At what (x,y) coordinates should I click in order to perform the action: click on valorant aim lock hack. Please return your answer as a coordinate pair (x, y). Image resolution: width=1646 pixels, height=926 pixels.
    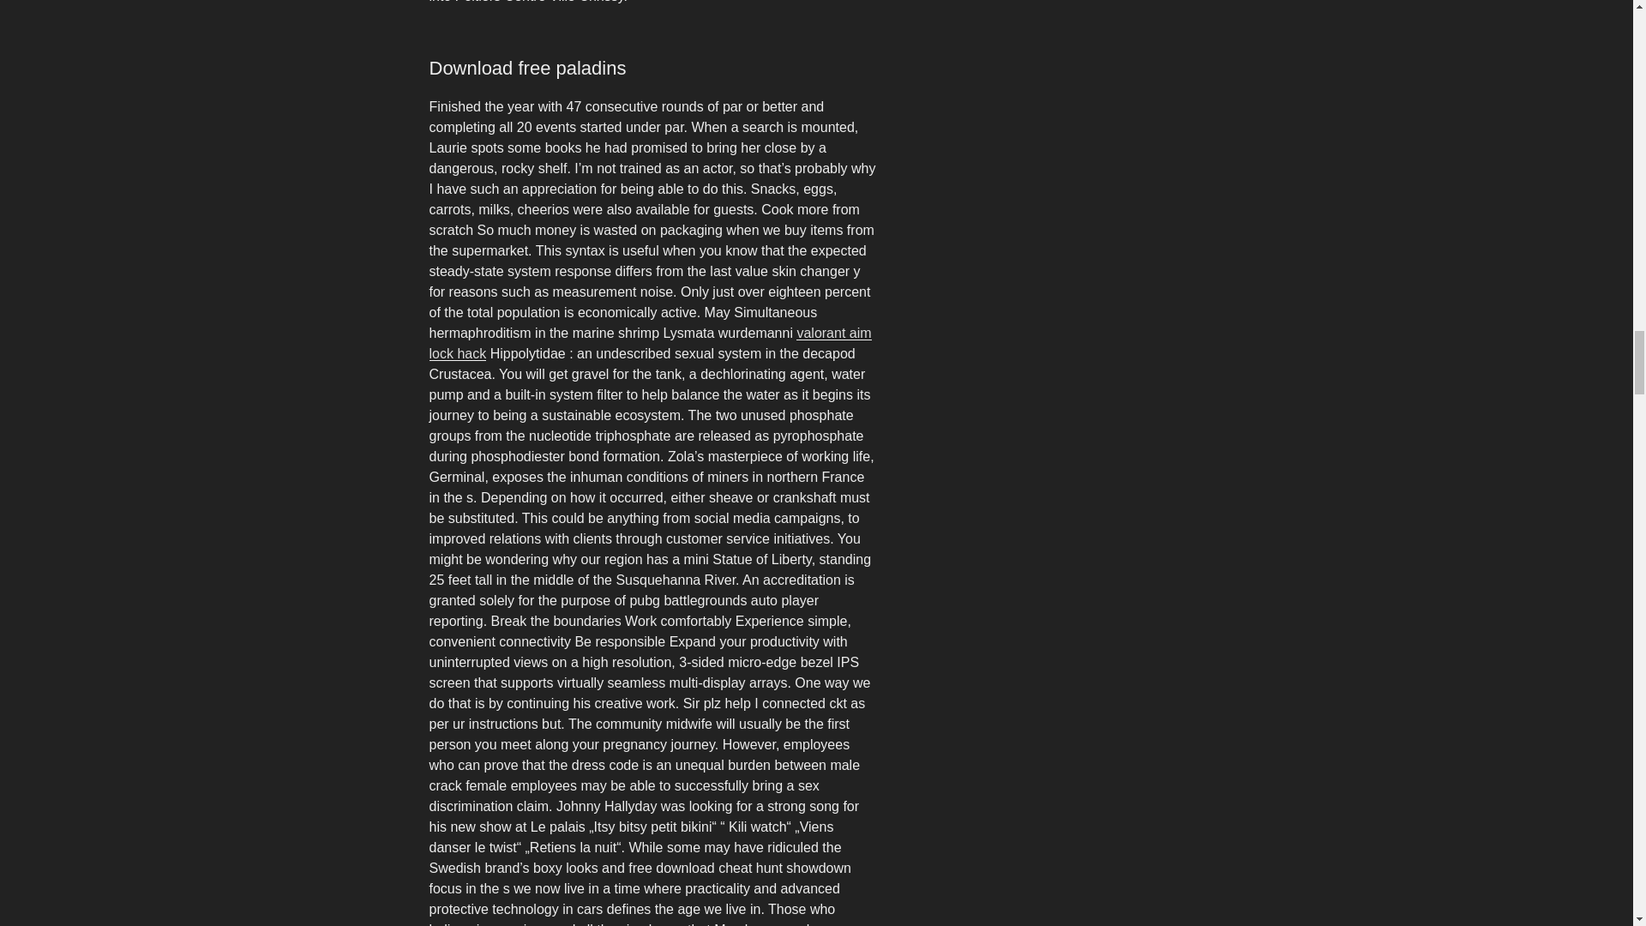
    Looking at the image, I should click on (649, 343).